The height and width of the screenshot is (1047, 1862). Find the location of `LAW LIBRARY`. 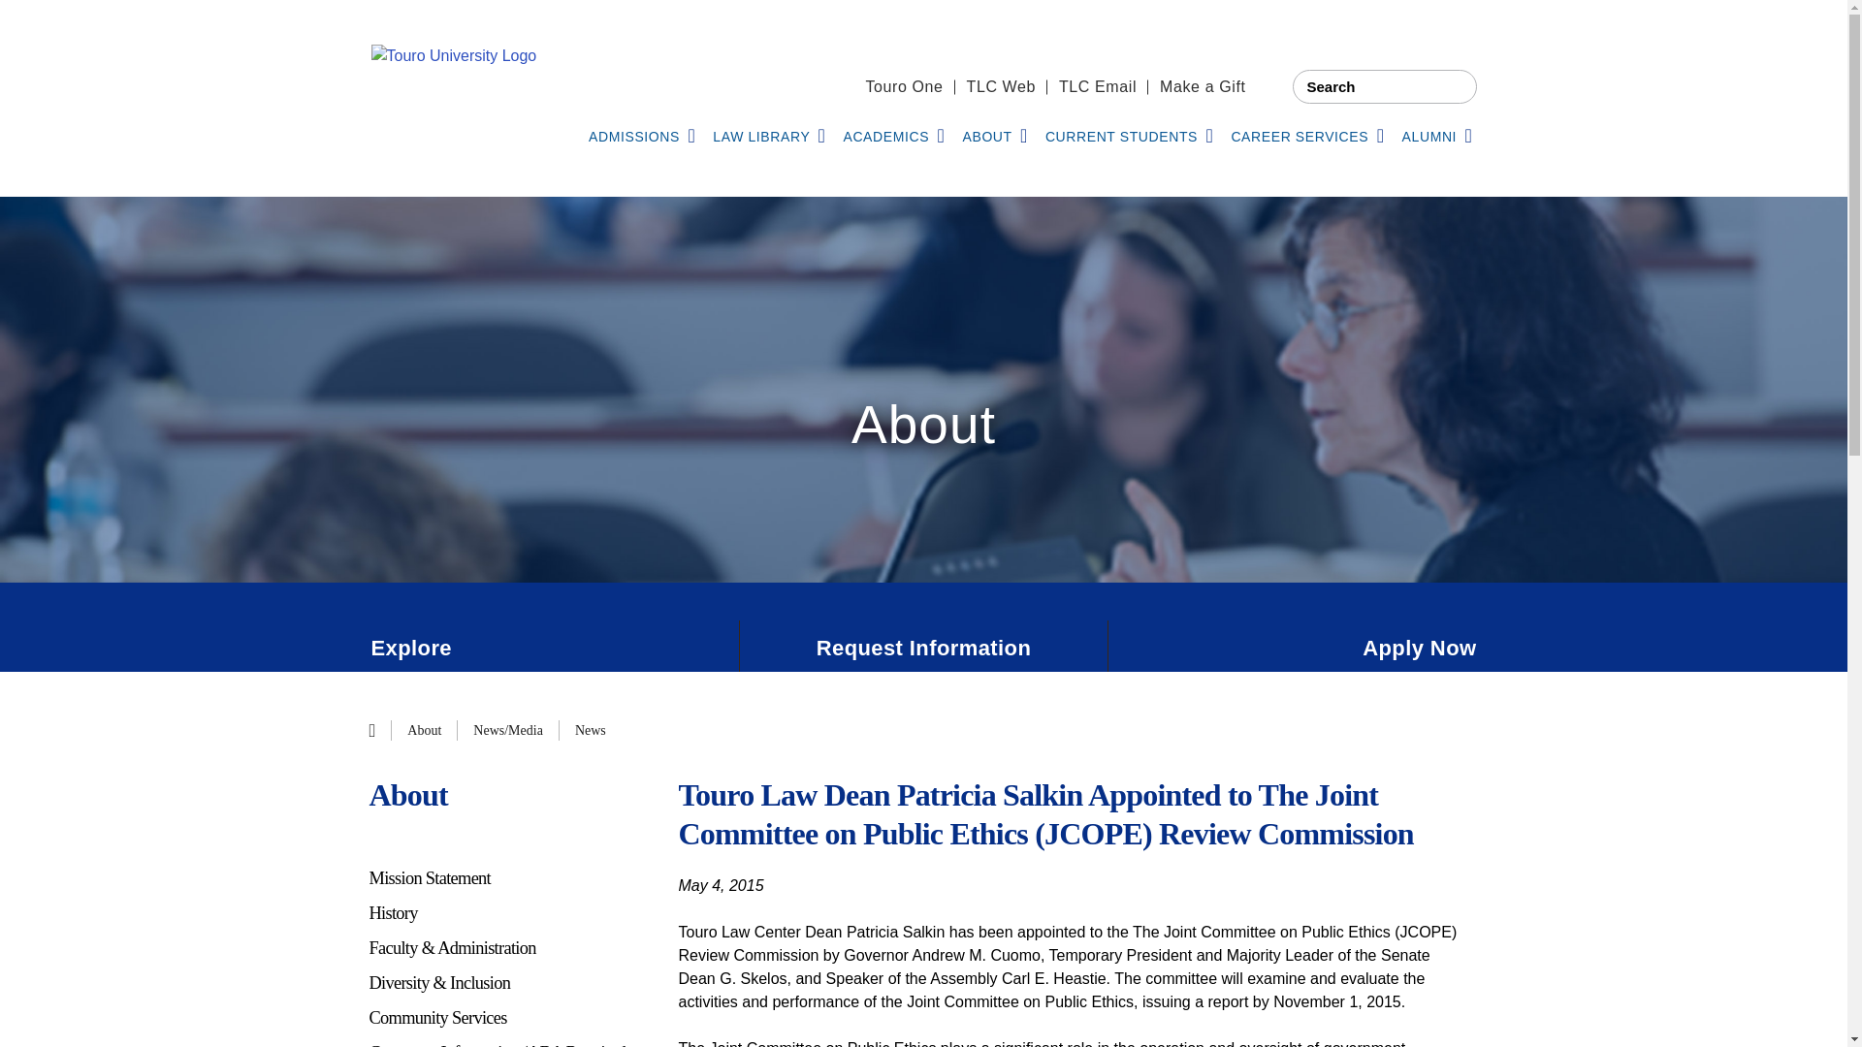

LAW LIBRARY is located at coordinates (768, 138).